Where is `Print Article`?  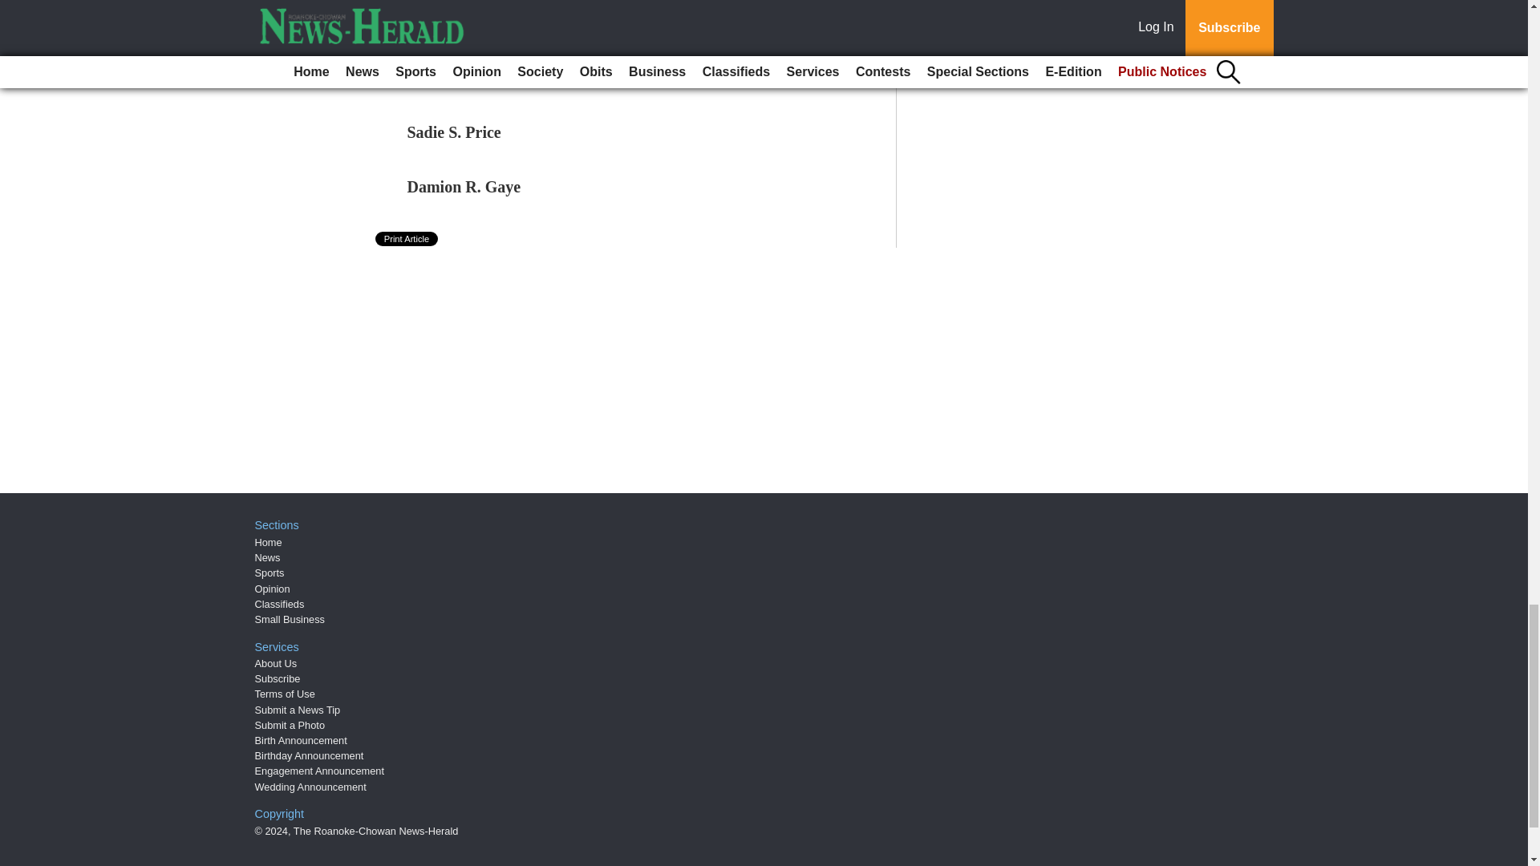
Print Article is located at coordinates (407, 239).